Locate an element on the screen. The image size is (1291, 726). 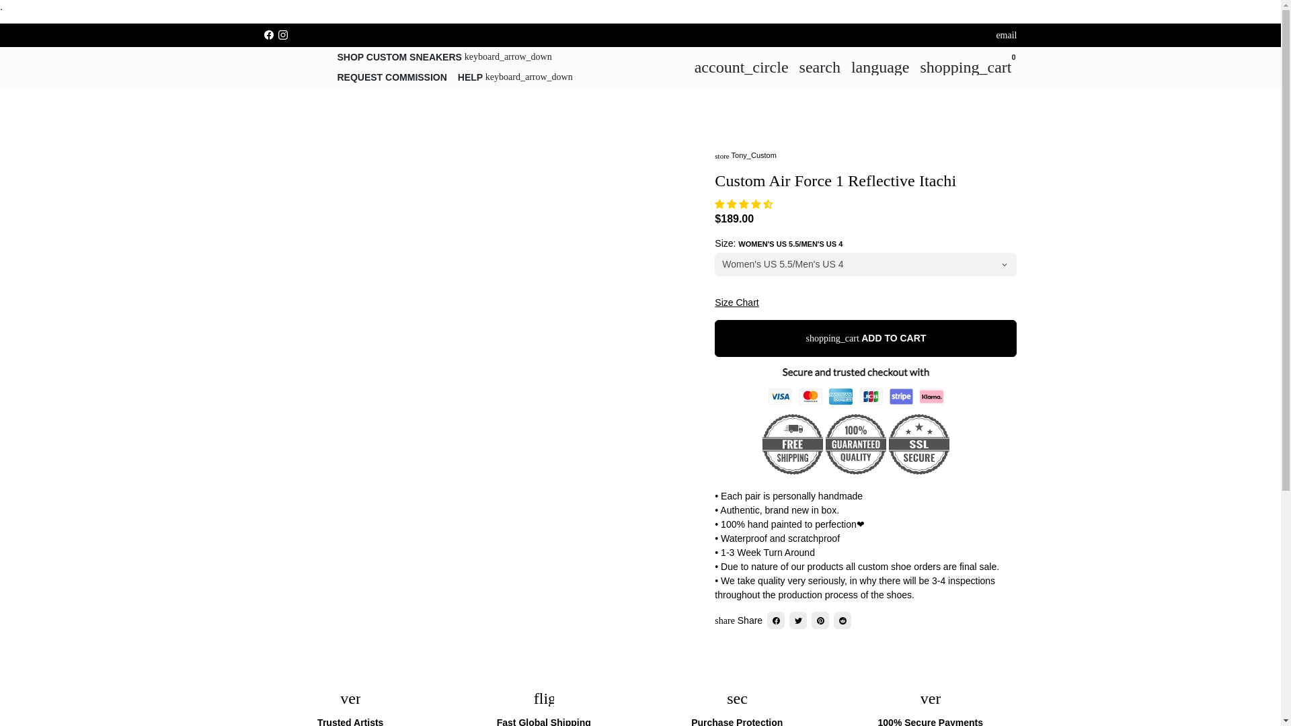
Tweet on Twitter is located at coordinates (797, 620).